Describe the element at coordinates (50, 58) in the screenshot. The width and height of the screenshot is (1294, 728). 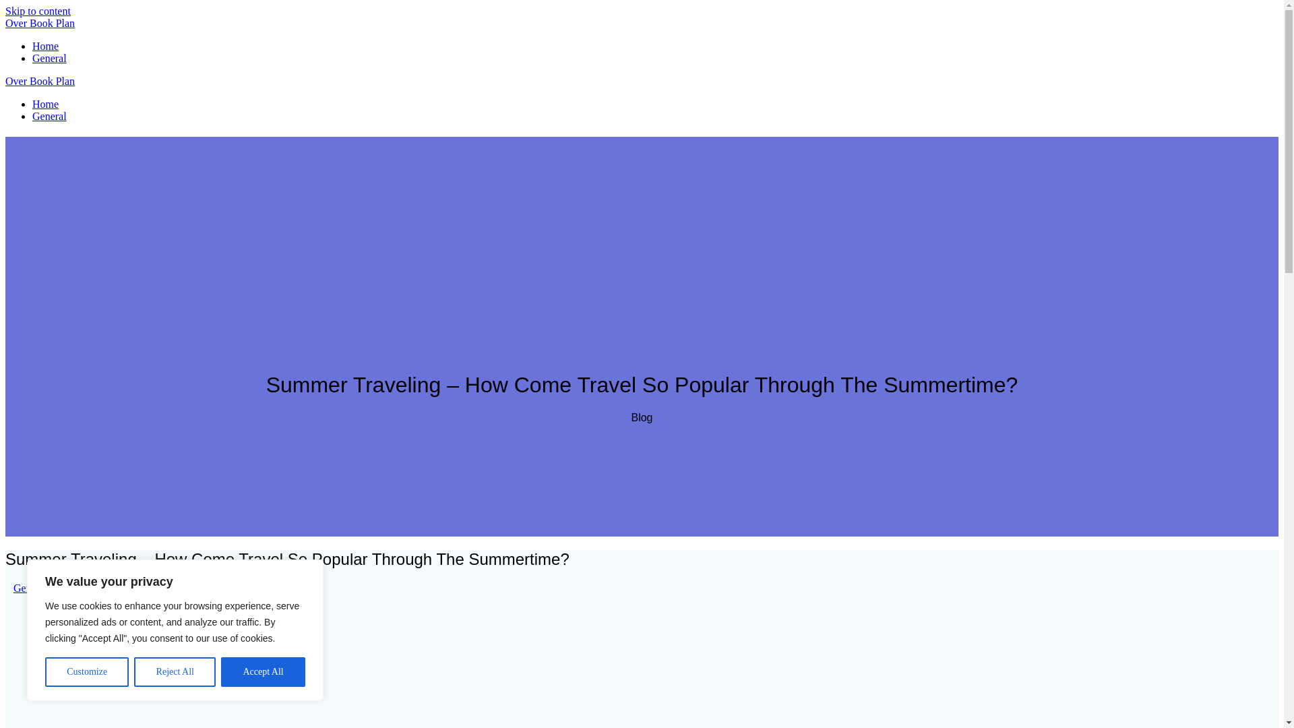
I see `General` at that location.